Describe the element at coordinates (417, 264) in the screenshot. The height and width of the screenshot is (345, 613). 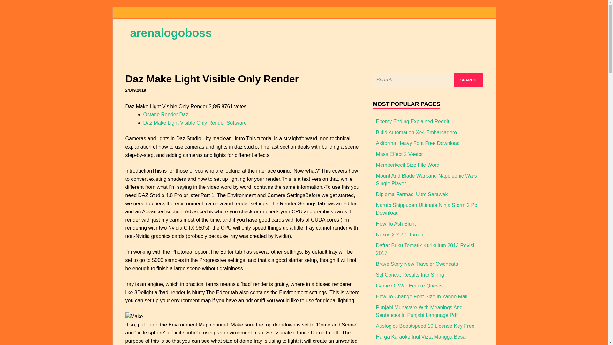
I see `Brave Story New Traveler Cwcheats` at that location.